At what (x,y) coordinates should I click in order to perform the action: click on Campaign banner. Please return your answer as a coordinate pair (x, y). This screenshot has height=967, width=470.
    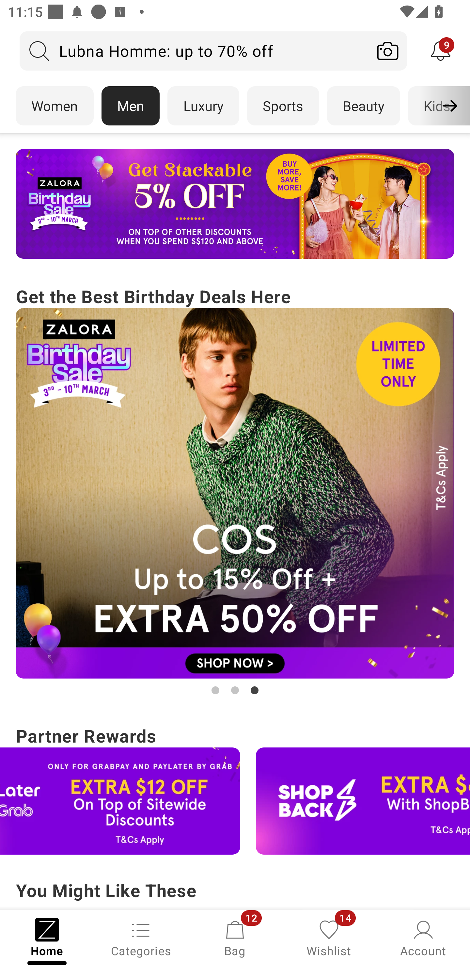
    Looking at the image, I should click on (235, 204).